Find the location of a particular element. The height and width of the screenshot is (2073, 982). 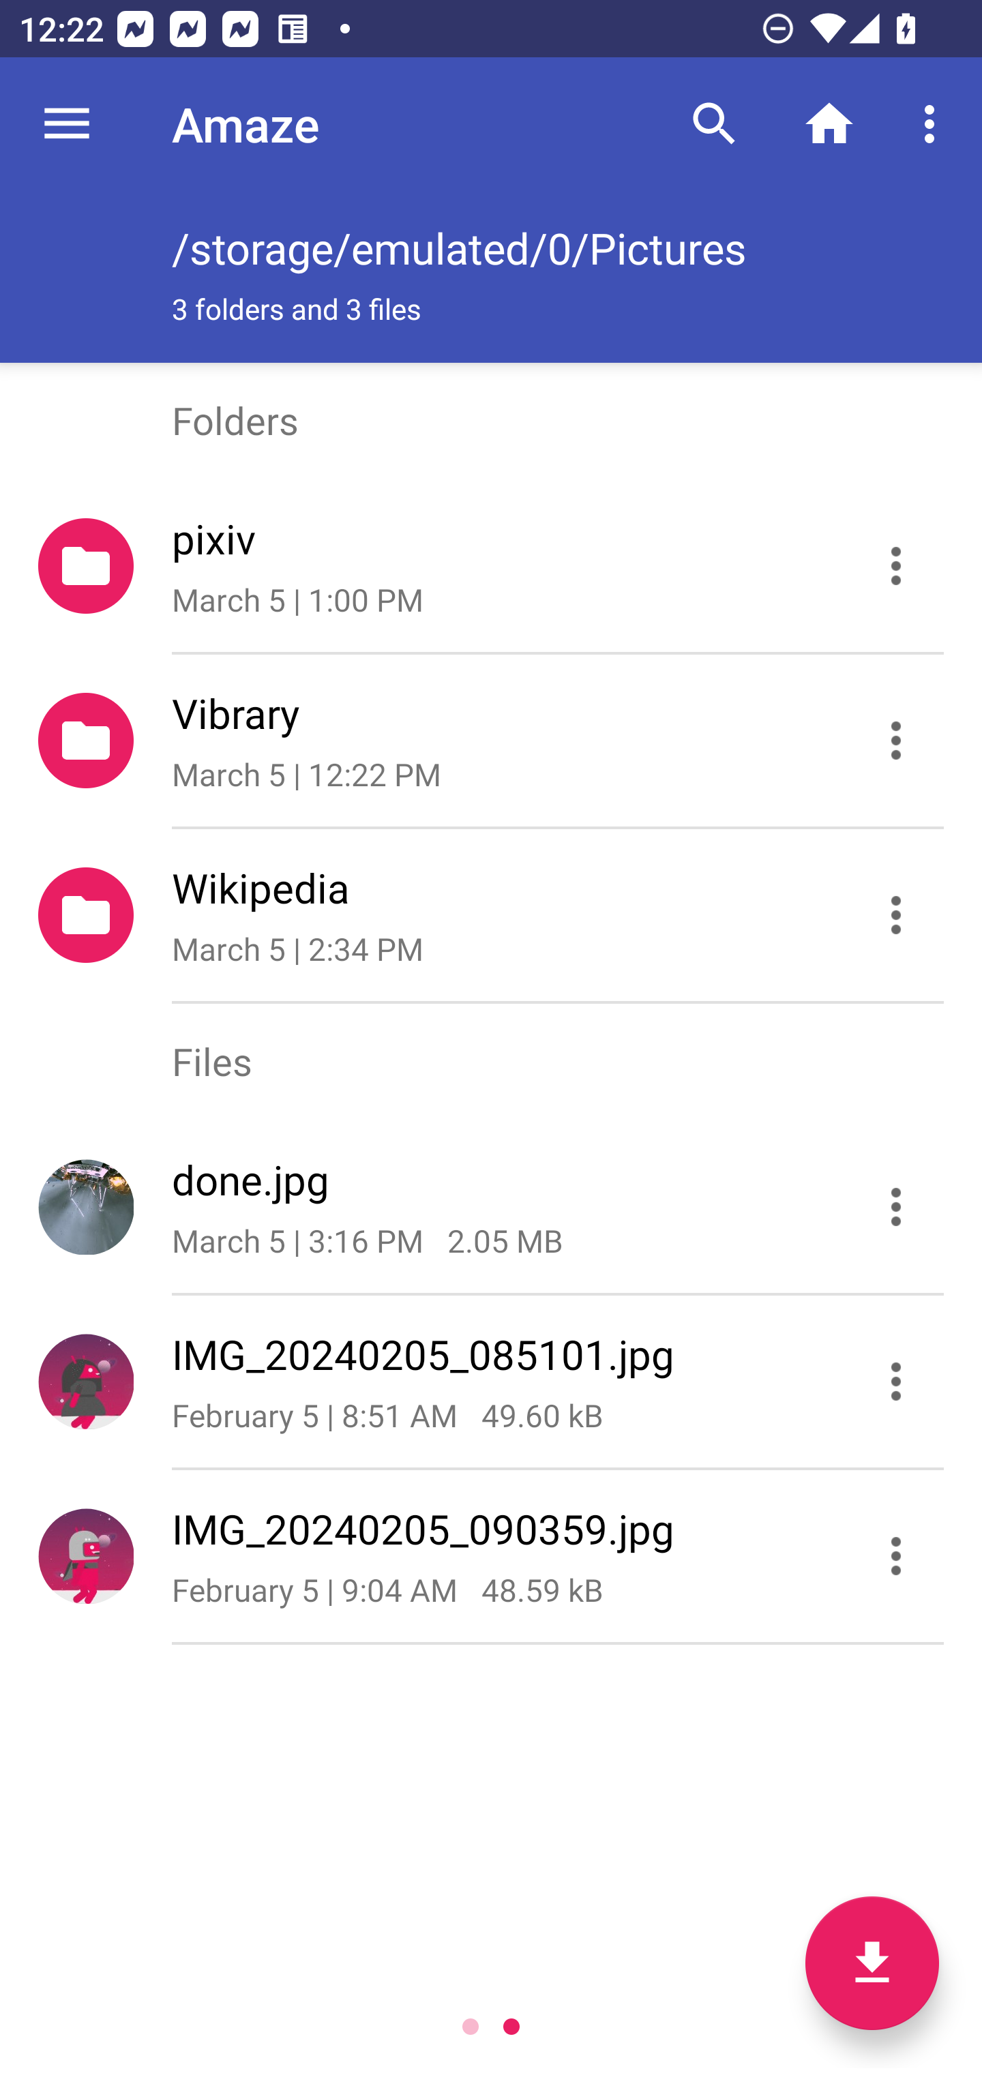

icon is located at coordinates (86, 1556).